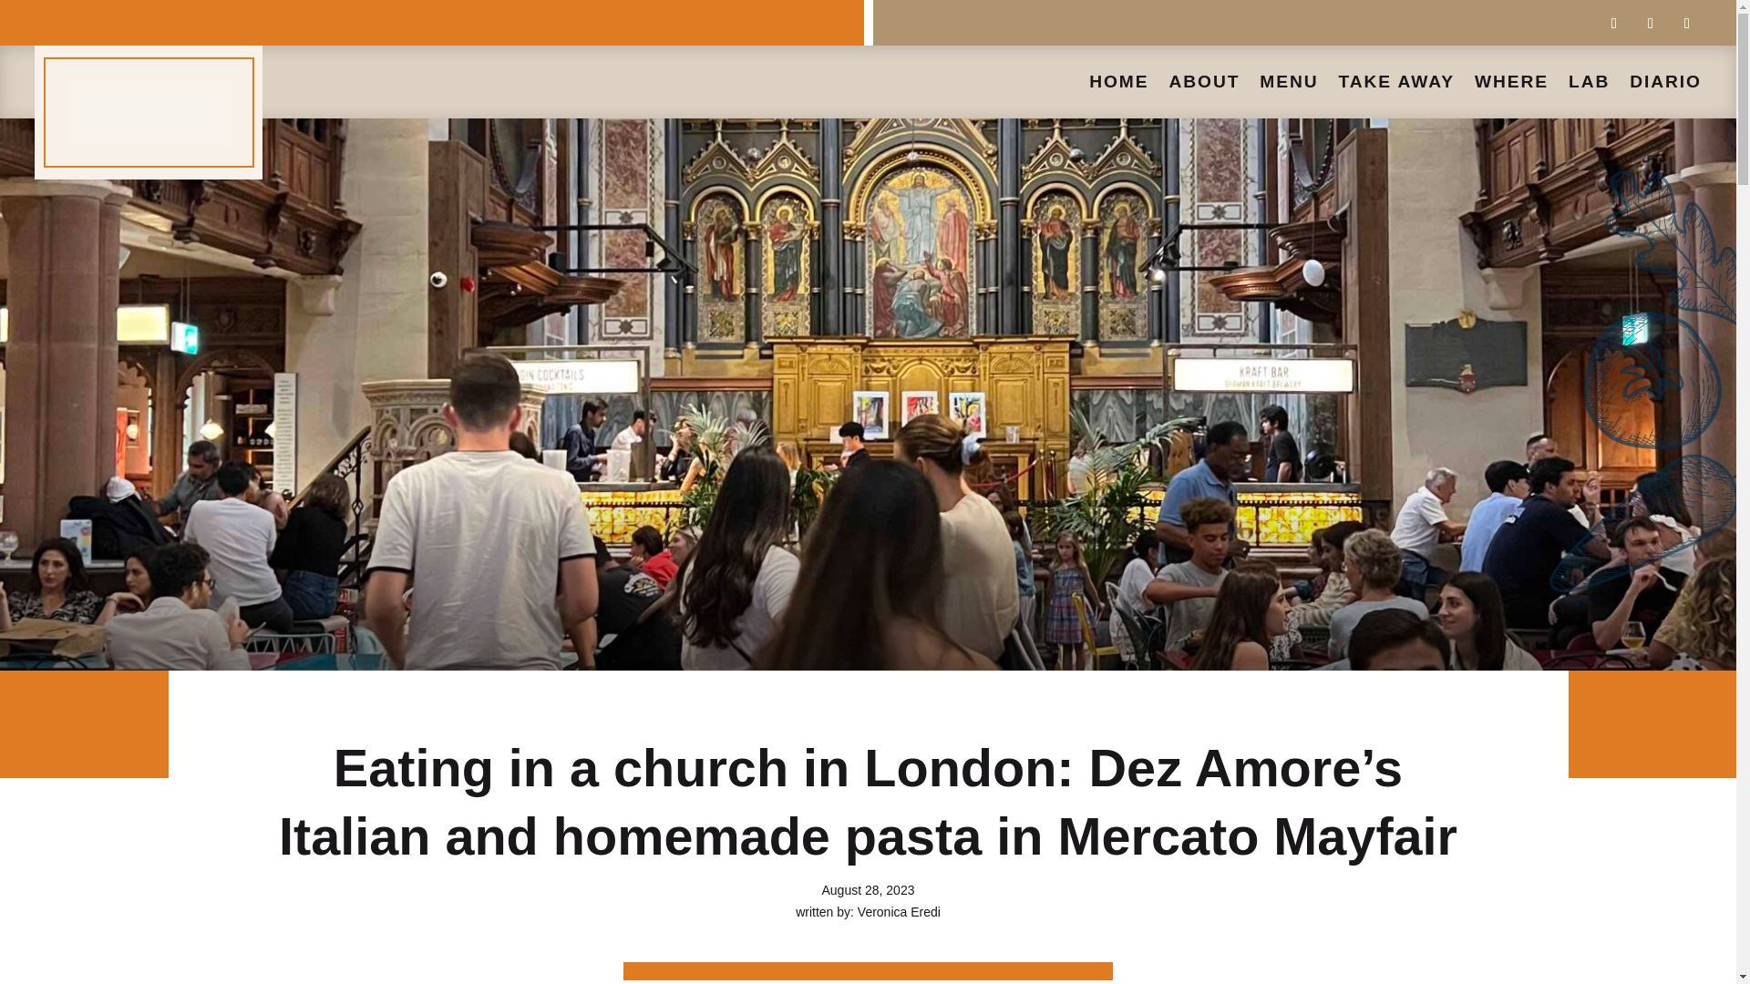 This screenshot has height=984, width=1750. What do you see at coordinates (1511, 86) in the screenshot?
I see `WHERE` at bounding box center [1511, 86].